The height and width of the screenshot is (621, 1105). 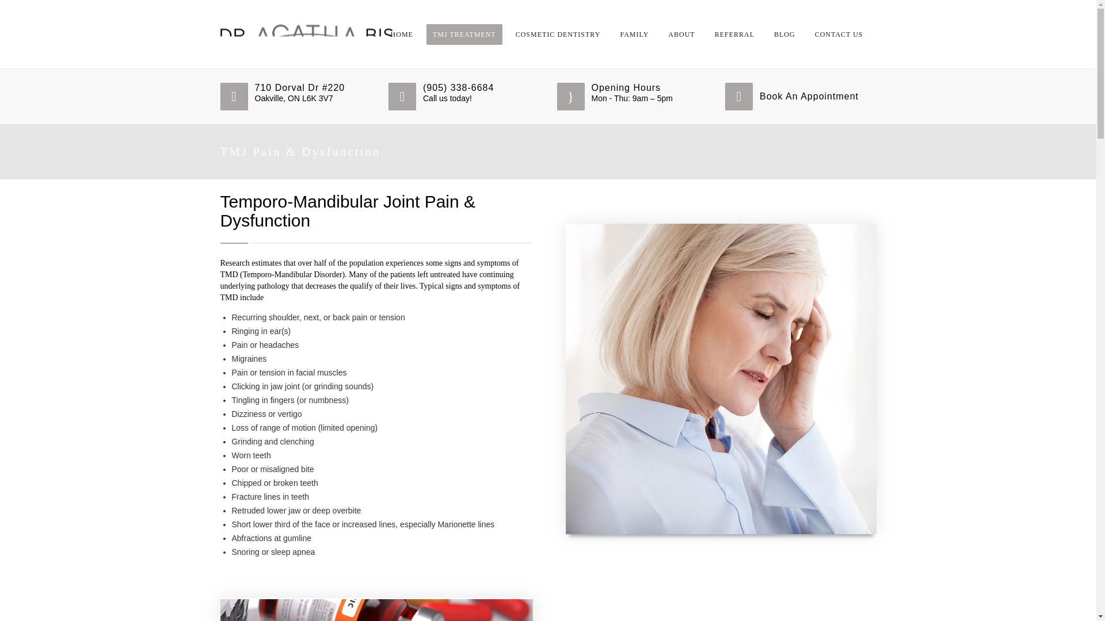 I want to click on TMJ TREATMENT, so click(x=464, y=34).